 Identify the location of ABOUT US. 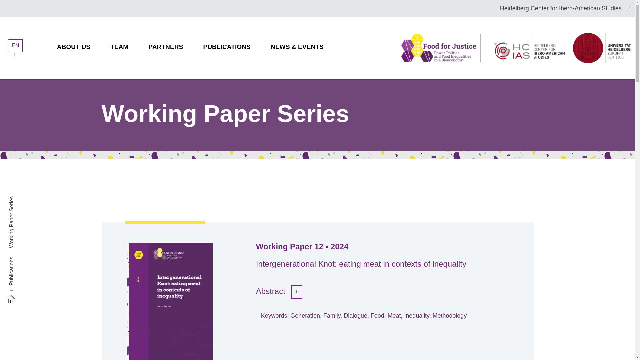
(73, 48).